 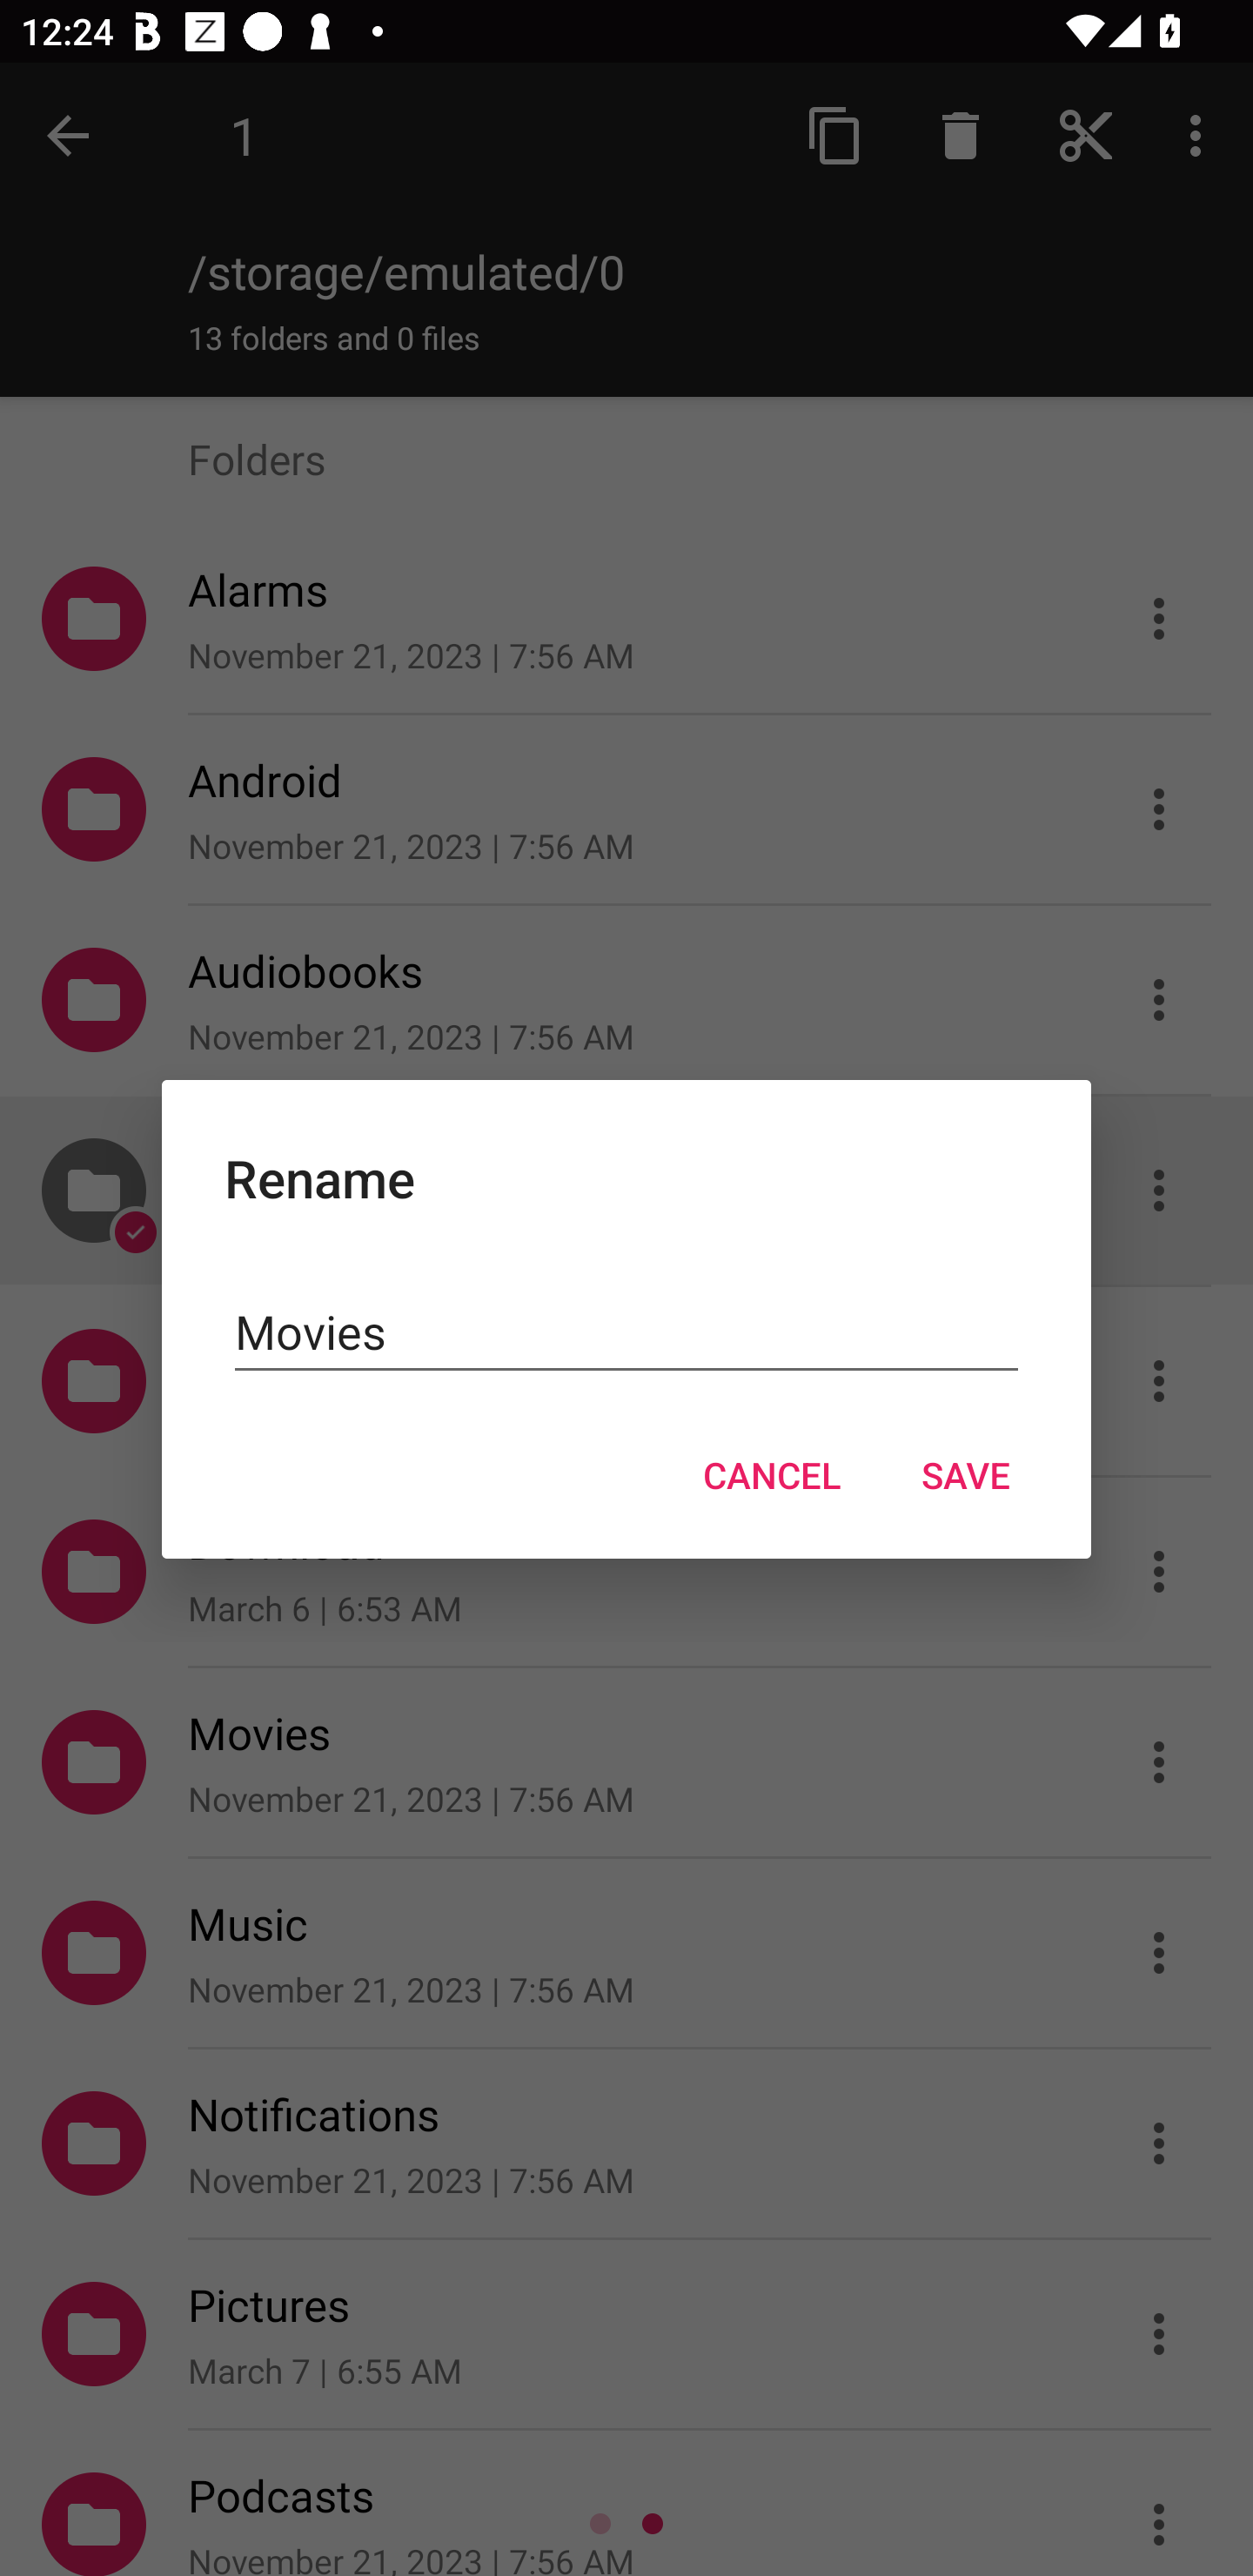 What do you see at coordinates (771, 1474) in the screenshot?
I see `CANCEL` at bounding box center [771, 1474].